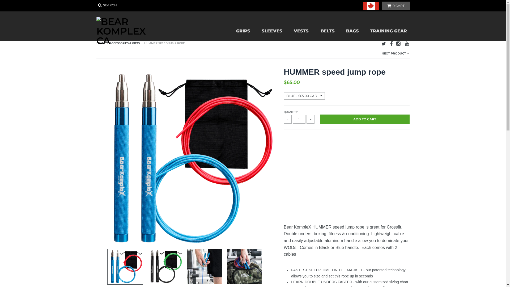 This screenshot has height=287, width=510. Describe the element at coordinates (352, 31) in the screenshot. I see `BAGS` at that location.